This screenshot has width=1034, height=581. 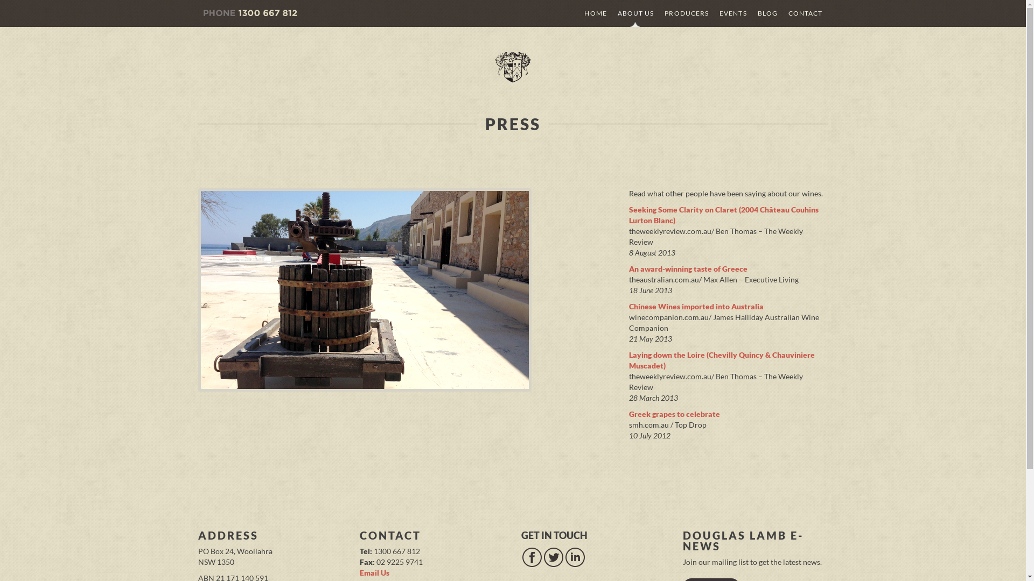 I want to click on Chinese Wines imported into Australia, so click(x=696, y=307).